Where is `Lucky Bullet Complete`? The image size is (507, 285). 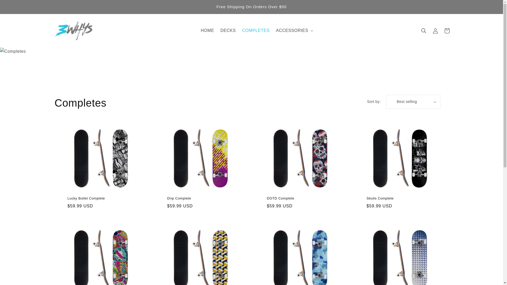
Lucky Bullet Complete is located at coordinates (99, 198).